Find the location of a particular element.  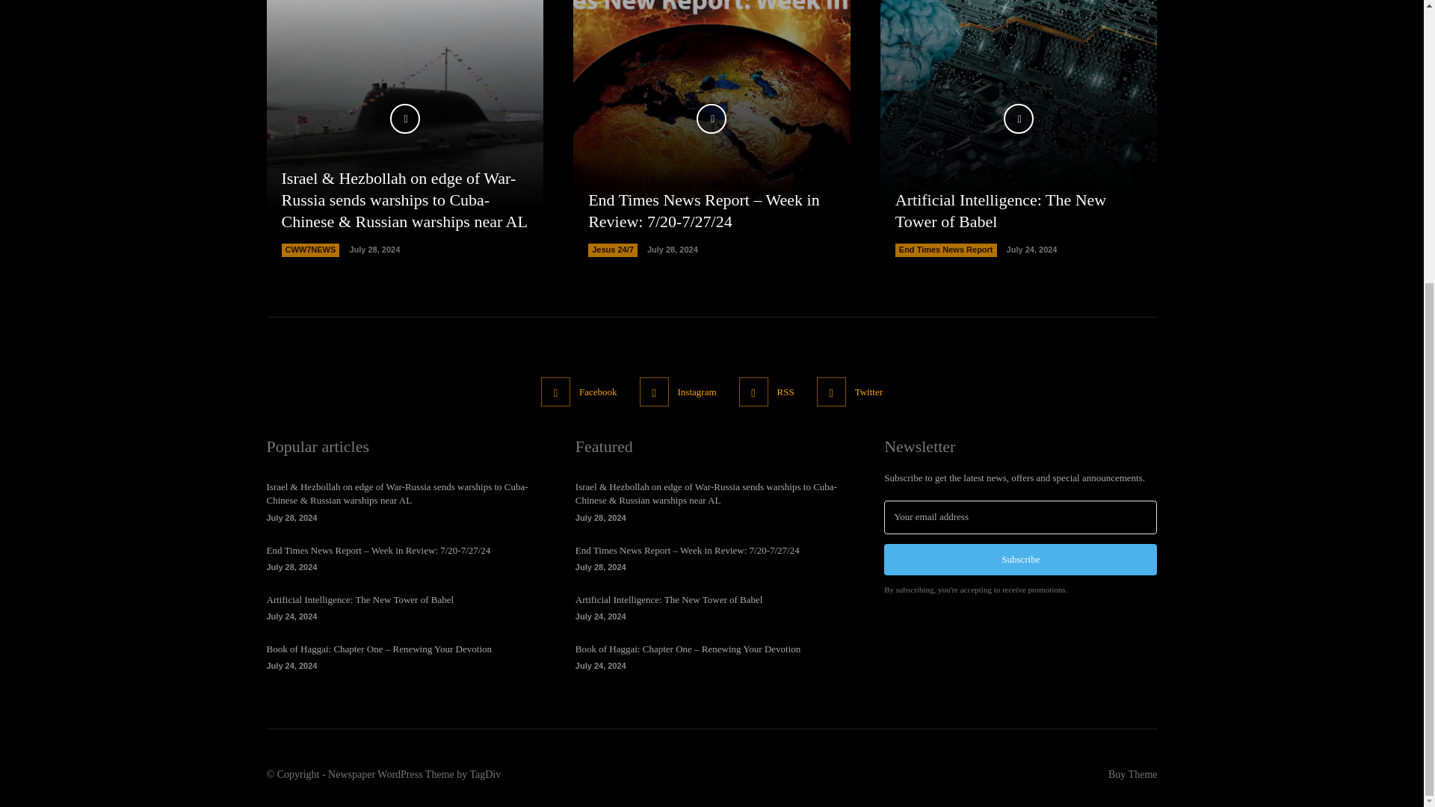

CWW7NEWS is located at coordinates (309, 250).